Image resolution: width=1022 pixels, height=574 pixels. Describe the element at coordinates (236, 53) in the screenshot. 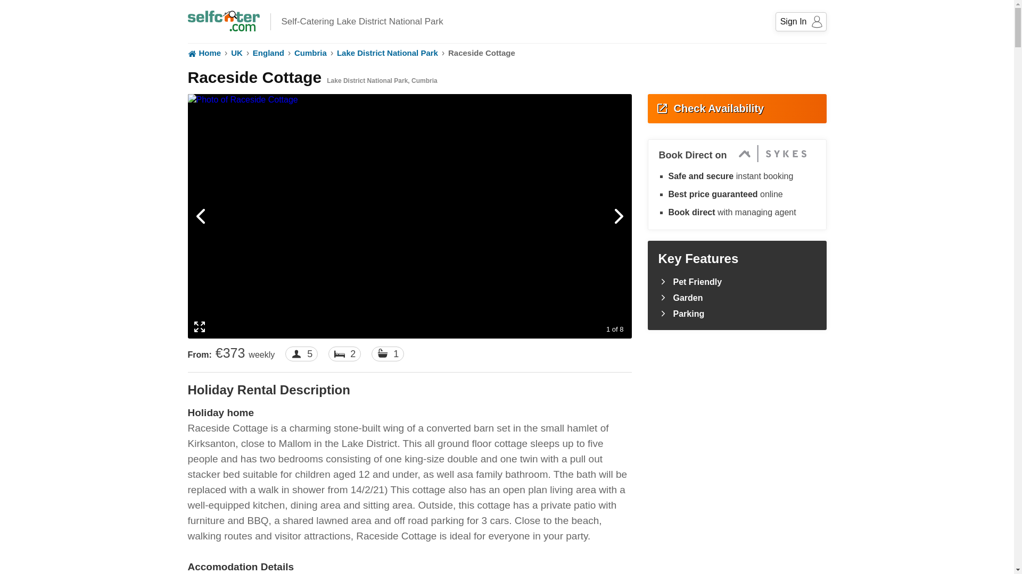

I see `UK` at that location.